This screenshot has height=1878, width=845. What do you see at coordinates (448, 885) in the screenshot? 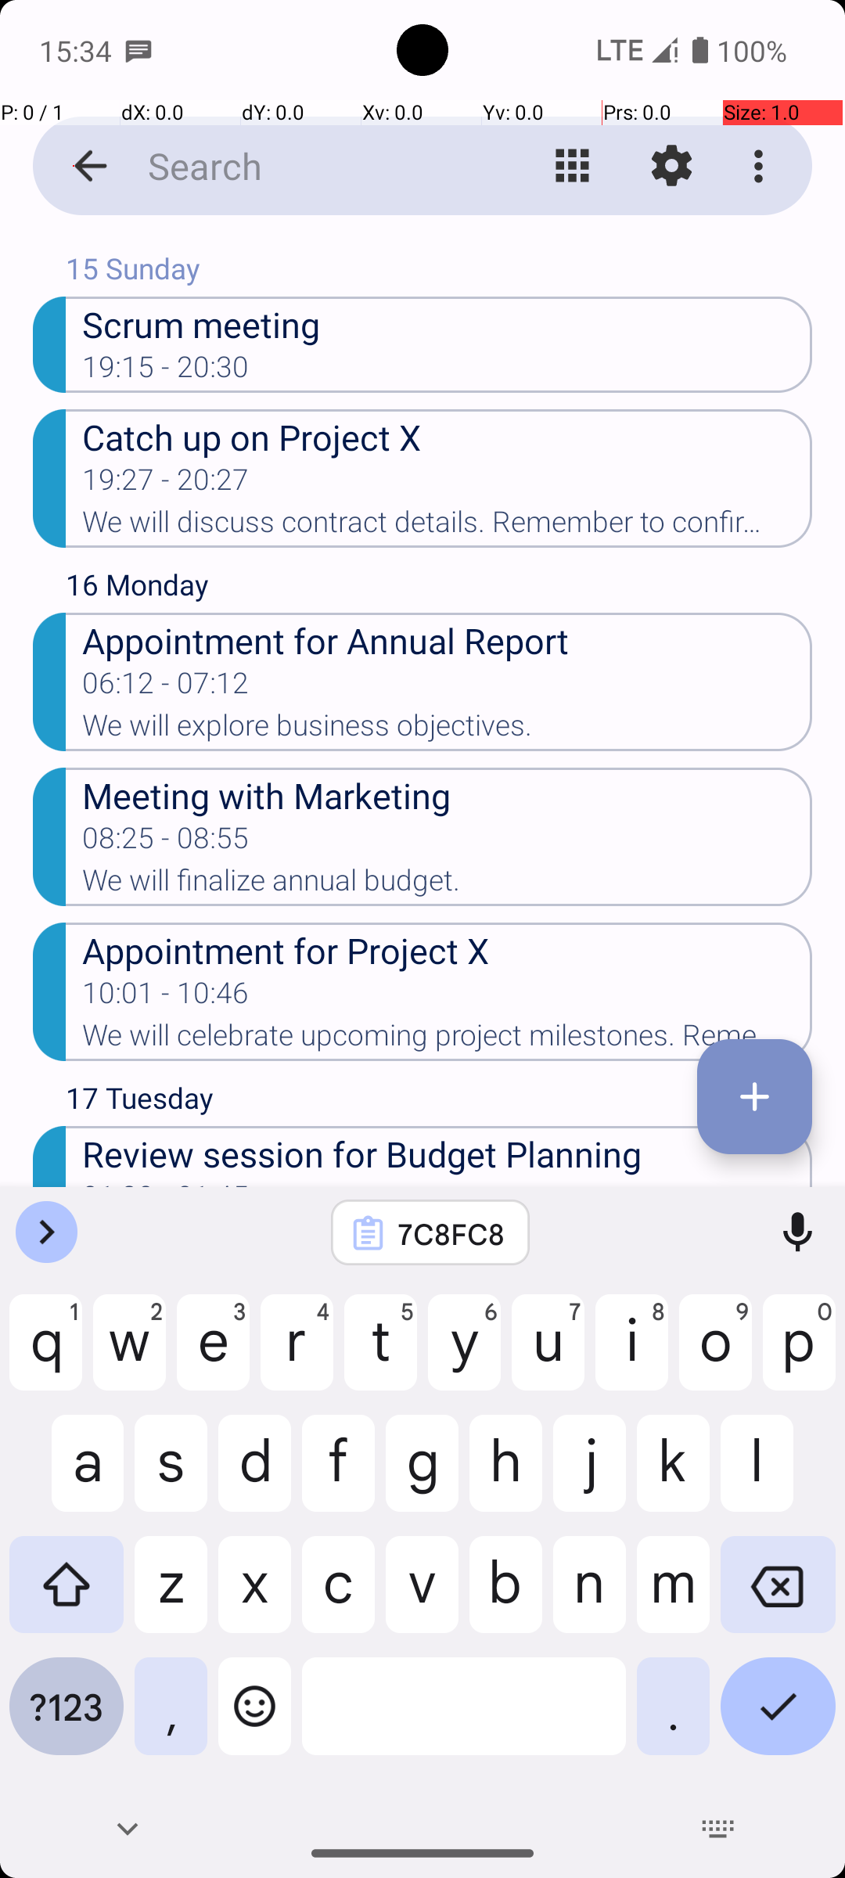
I see `We will finalize annual budget.` at bounding box center [448, 885].